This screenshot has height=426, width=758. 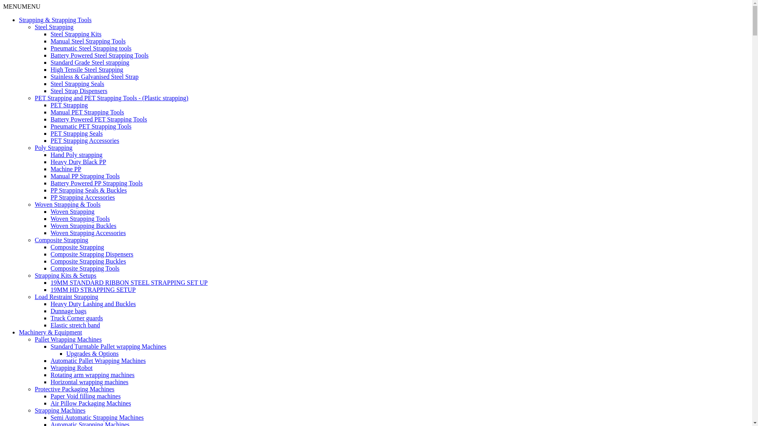 What do you see at coordinates (87, 69) in the screenshot?
I see `High Tensile Steel Strapping` at bounding box center [87, 69].